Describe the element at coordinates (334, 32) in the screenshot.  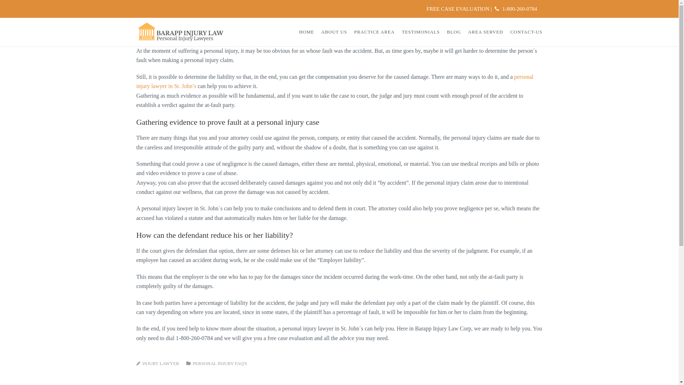
I see `ABOUT US` at that location.